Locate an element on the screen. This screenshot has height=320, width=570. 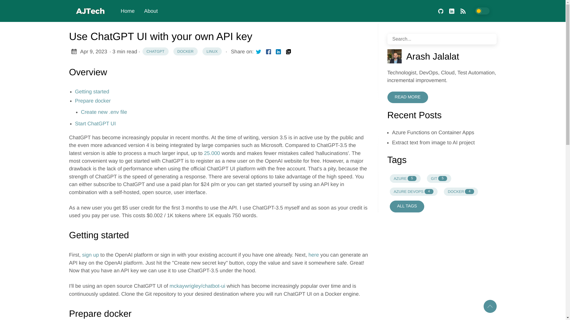
rss is located at coordinates (288, 51).